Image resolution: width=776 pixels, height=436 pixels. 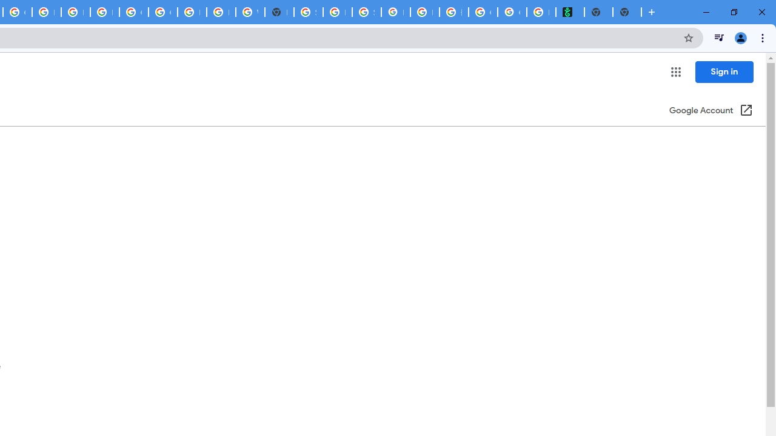 What do you see at coordinates (279, 12) in the screenshot?
I see `New Tab` at bounding box center [279, 12].